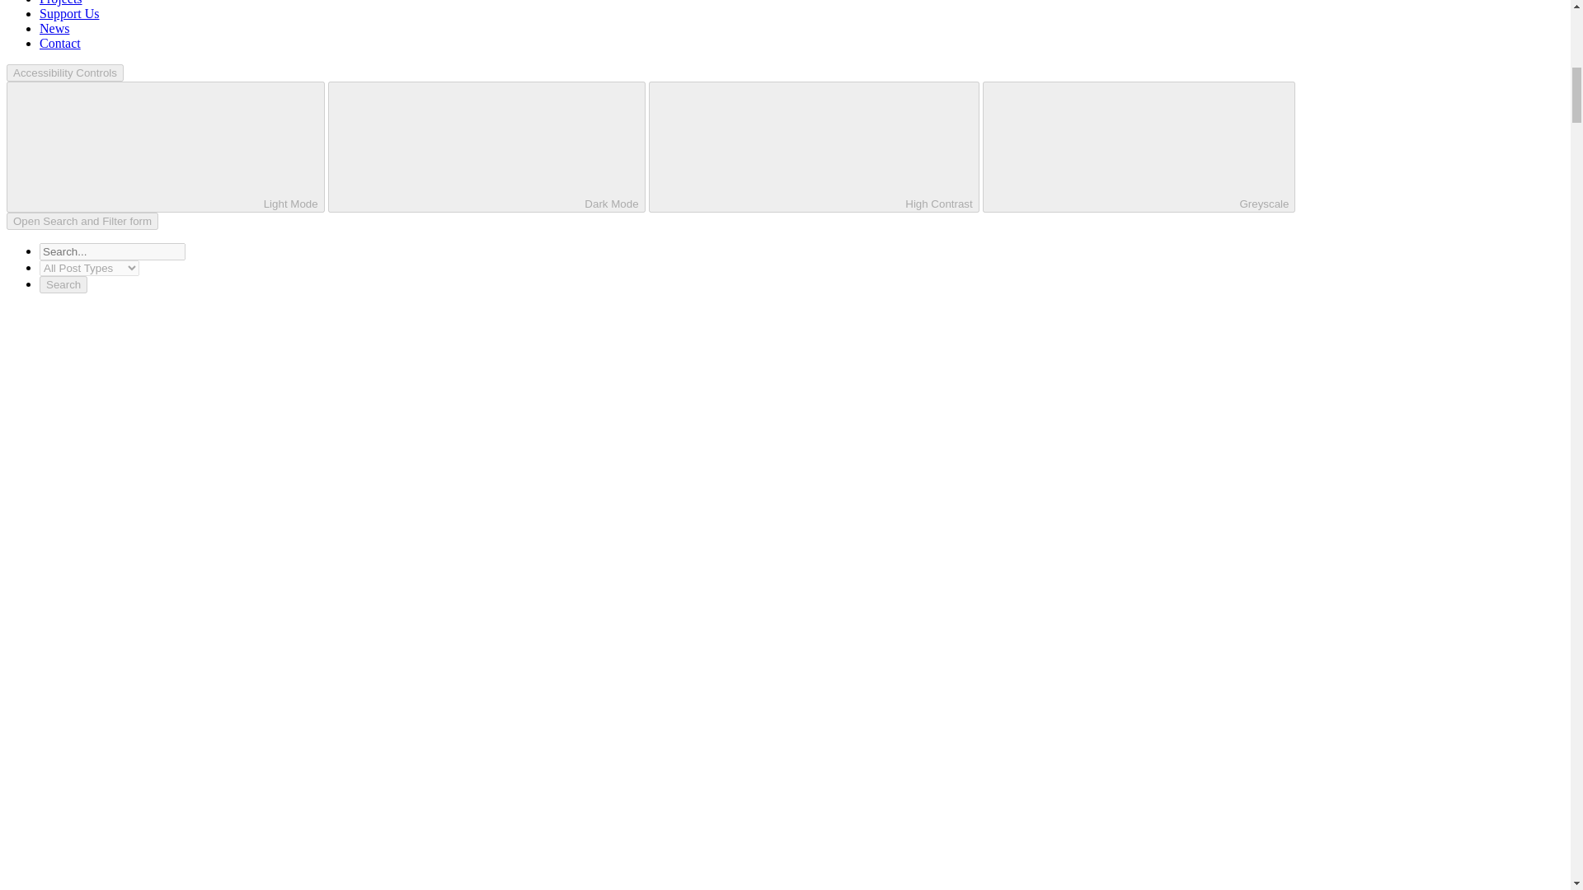 The image size is (1583, 890). Describe the element at coordinates (63, 284) in the screenshot. I see `Search` at that location.